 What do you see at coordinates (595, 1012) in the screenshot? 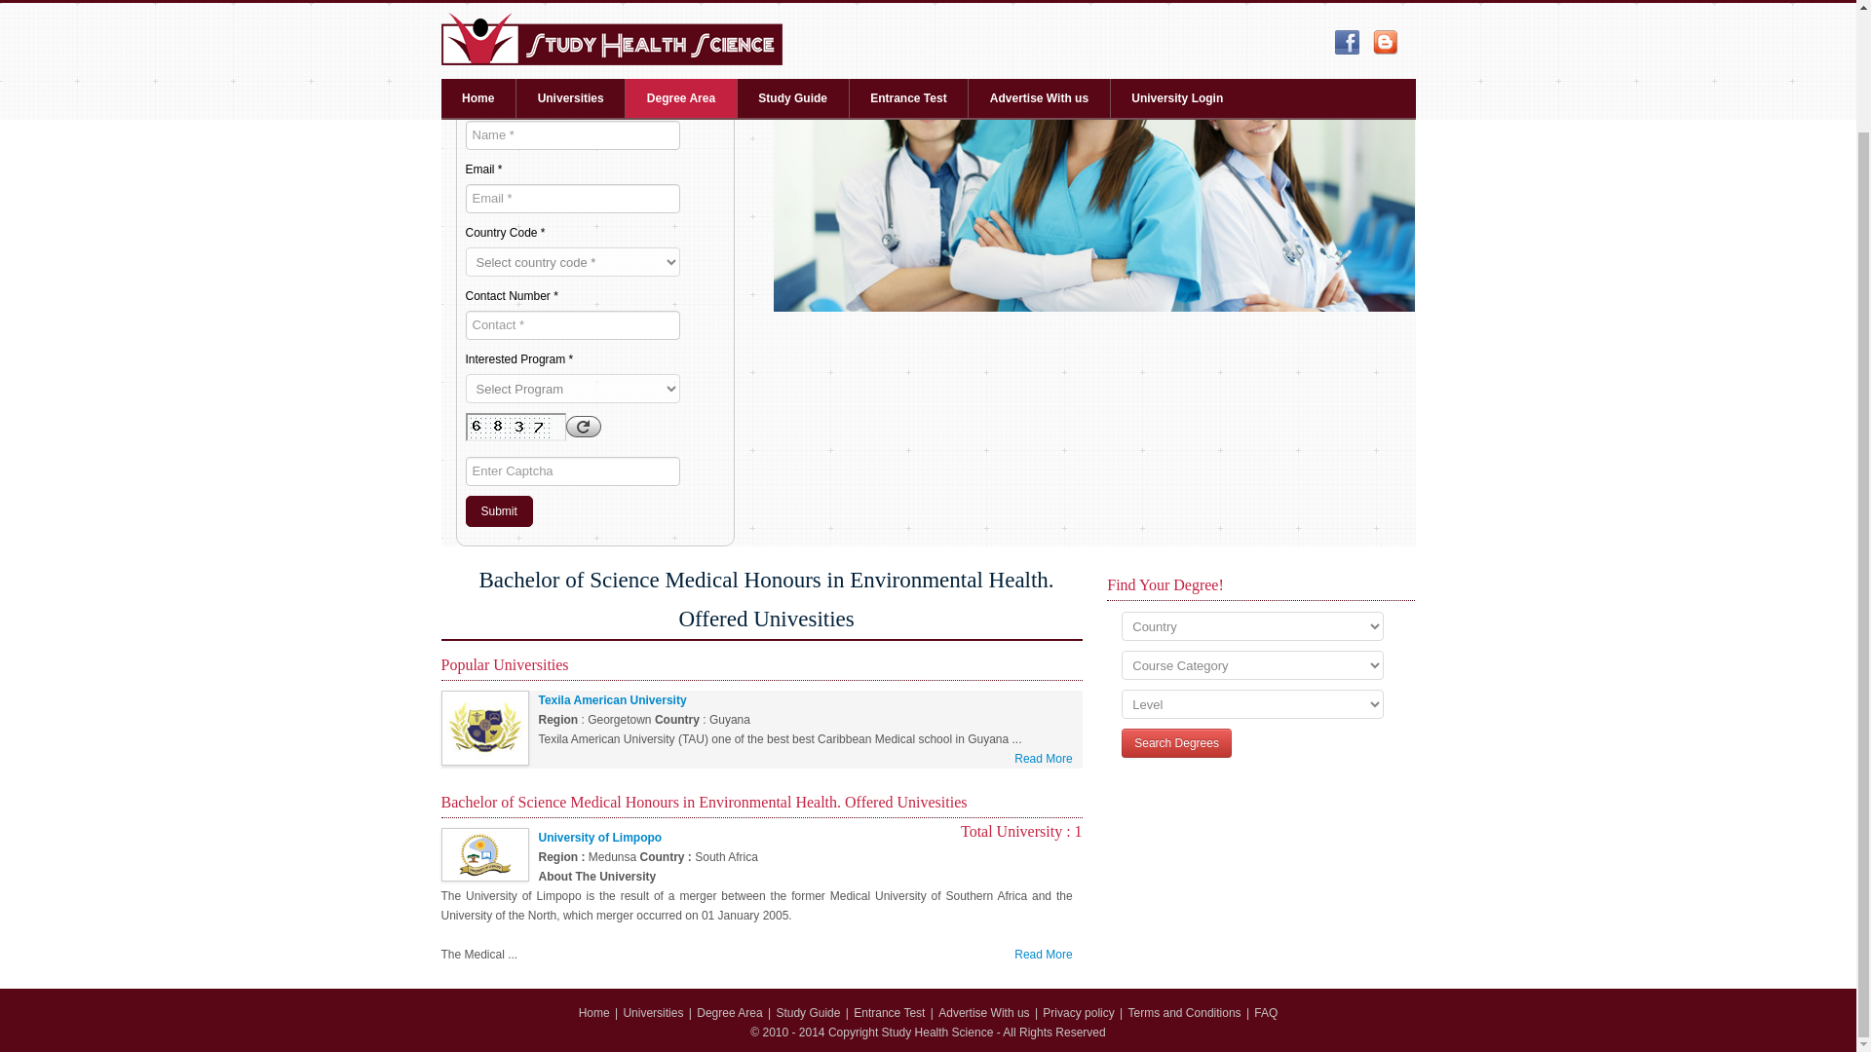
I see `Home` at bounding box center [595, 1012].